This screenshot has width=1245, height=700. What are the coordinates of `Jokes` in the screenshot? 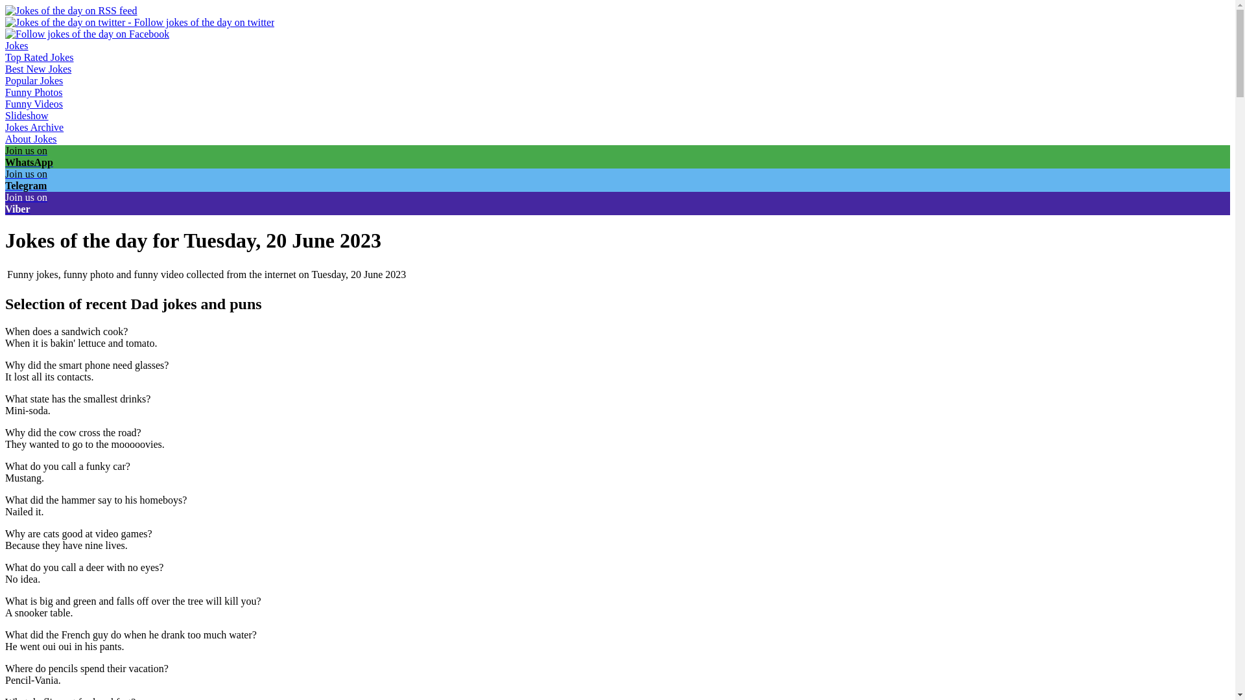 It's located at (17, 45).